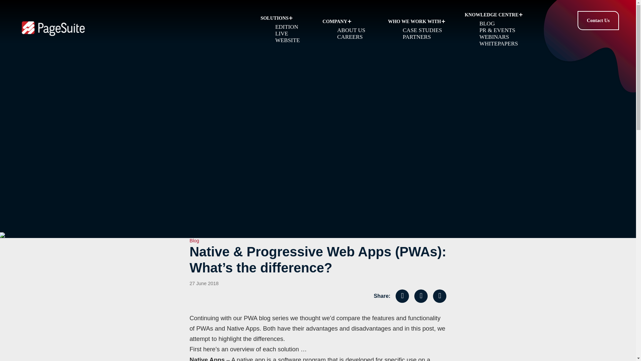 The image size is (641, 361). Describe the element at coordinates (417, 37) in the screenshot. I see `PARTNERS` at that location.